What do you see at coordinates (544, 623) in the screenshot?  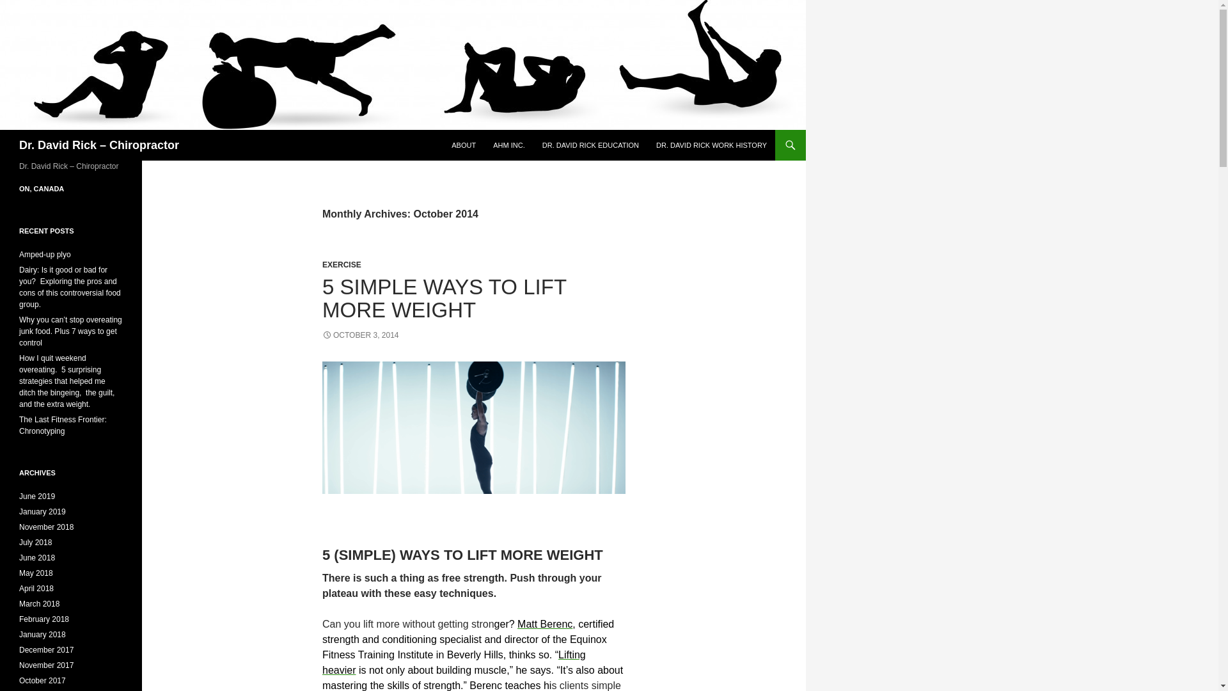 I see `Matt Berenc` at bounding box center [544, 623].